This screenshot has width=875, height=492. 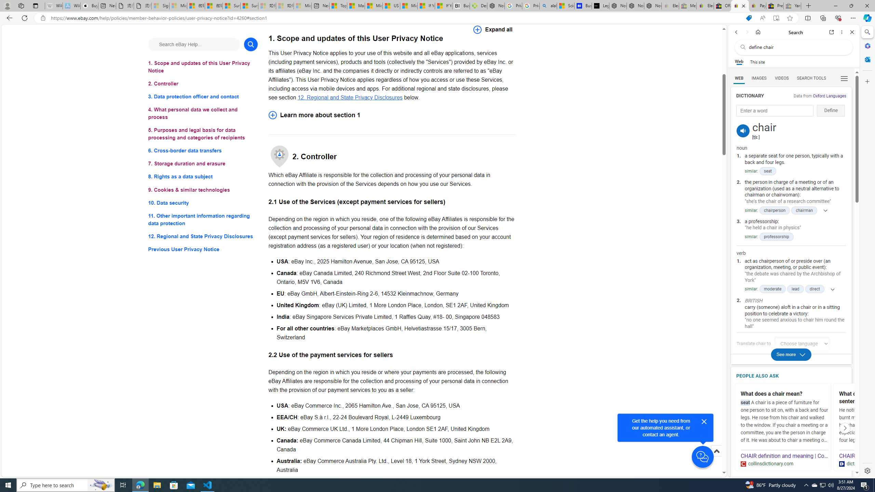 What do you see at coordinates (203, 164) in the screenshot?
I see `7. Storage duration and erasure` at bounding box center [203, 164].